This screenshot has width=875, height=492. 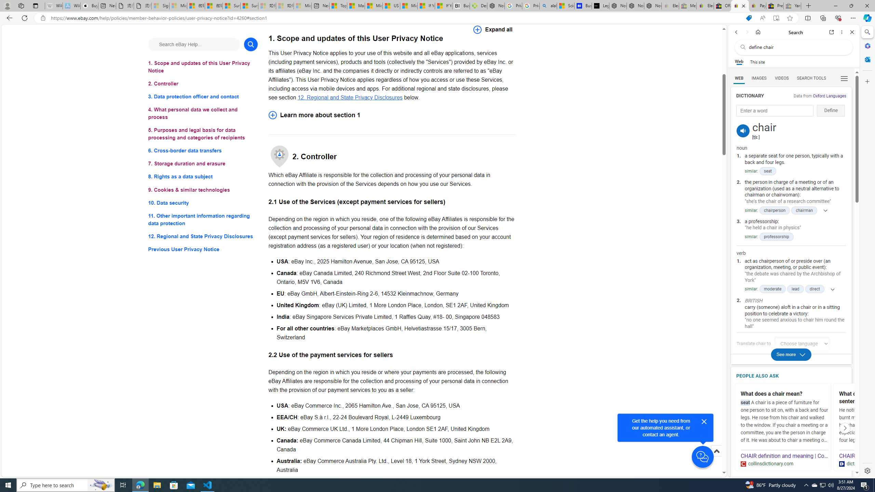 What do you see at coordinates (203, 164) in the screenshot?
I see `7. Storage duration and erasure` at bounding box center [203, 164].